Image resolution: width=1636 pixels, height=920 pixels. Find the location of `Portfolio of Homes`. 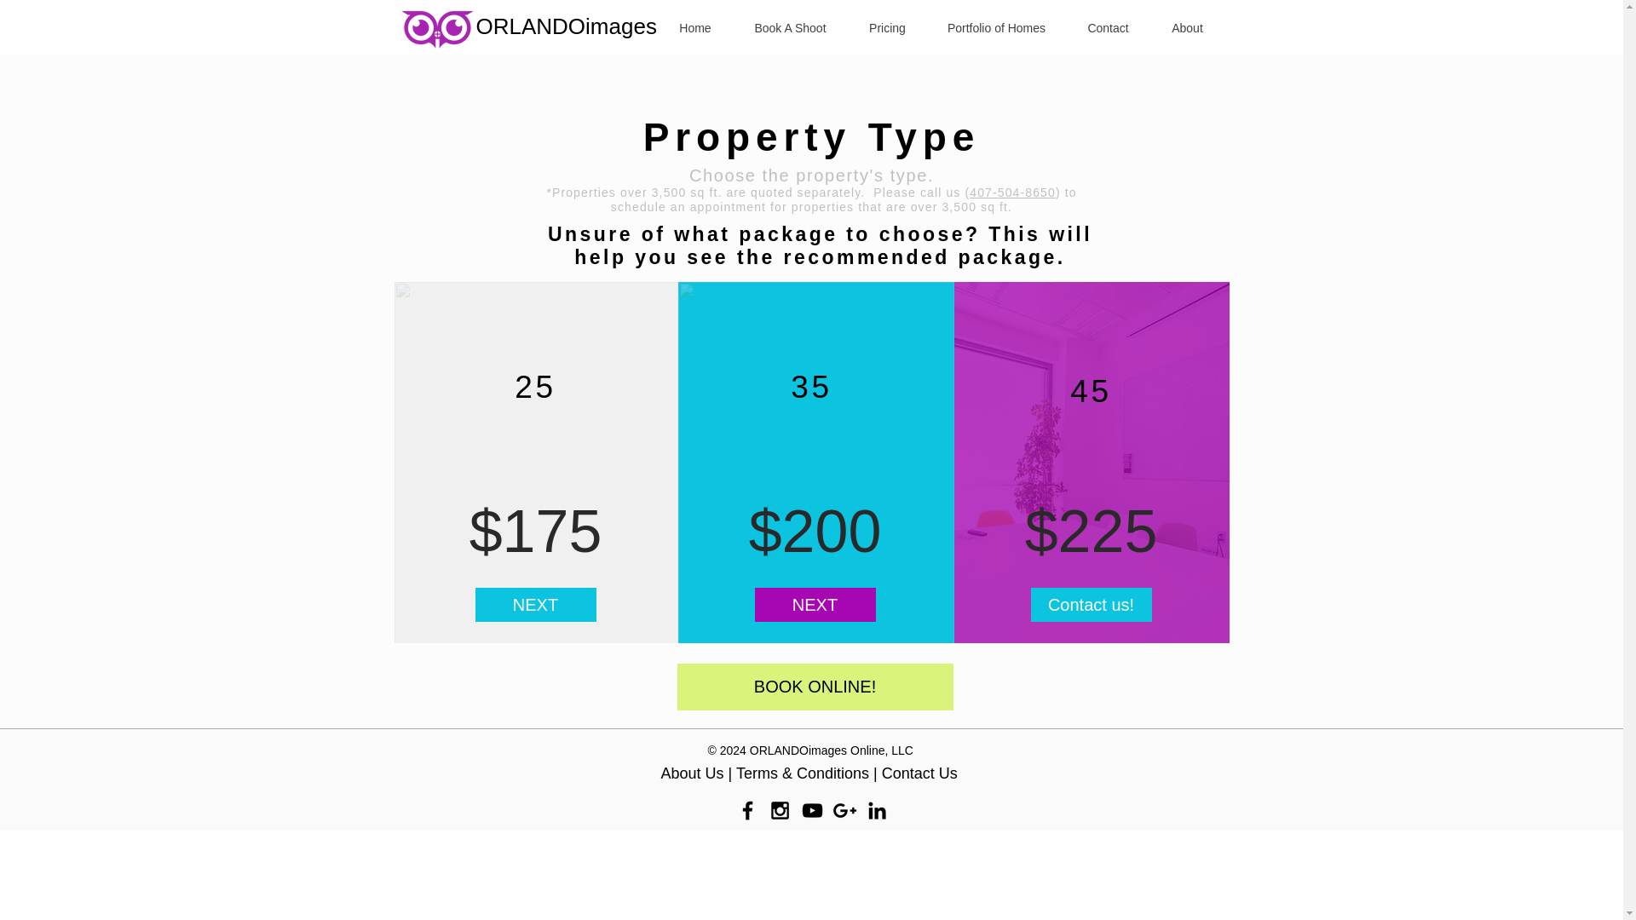

Portfolio of Homes is located at coordinates (997, 29).